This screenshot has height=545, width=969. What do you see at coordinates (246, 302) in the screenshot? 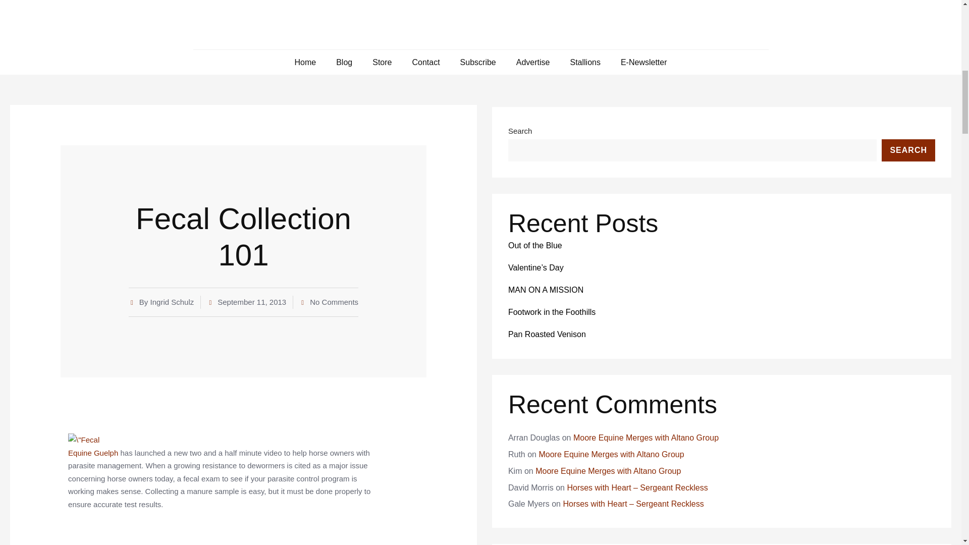
I see `September 11, 2013` at bounding box center [246, 302].